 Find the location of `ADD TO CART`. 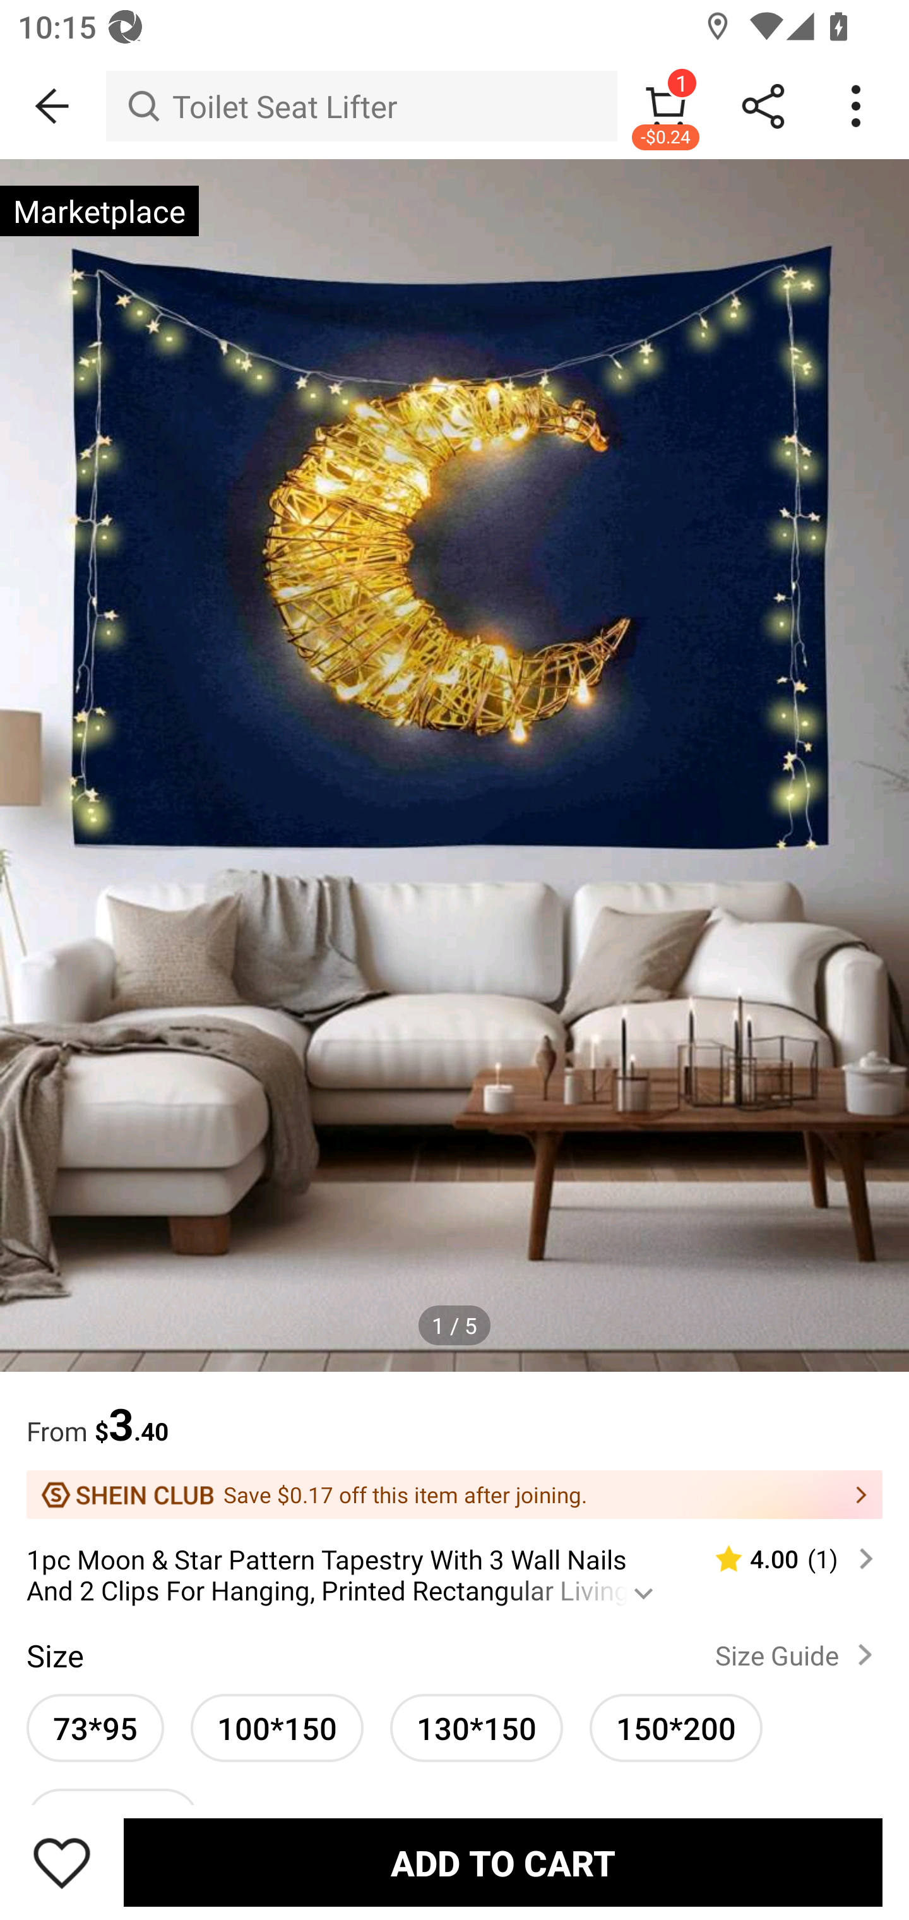

ADD TO CART is located at coordinates (502, 1862).